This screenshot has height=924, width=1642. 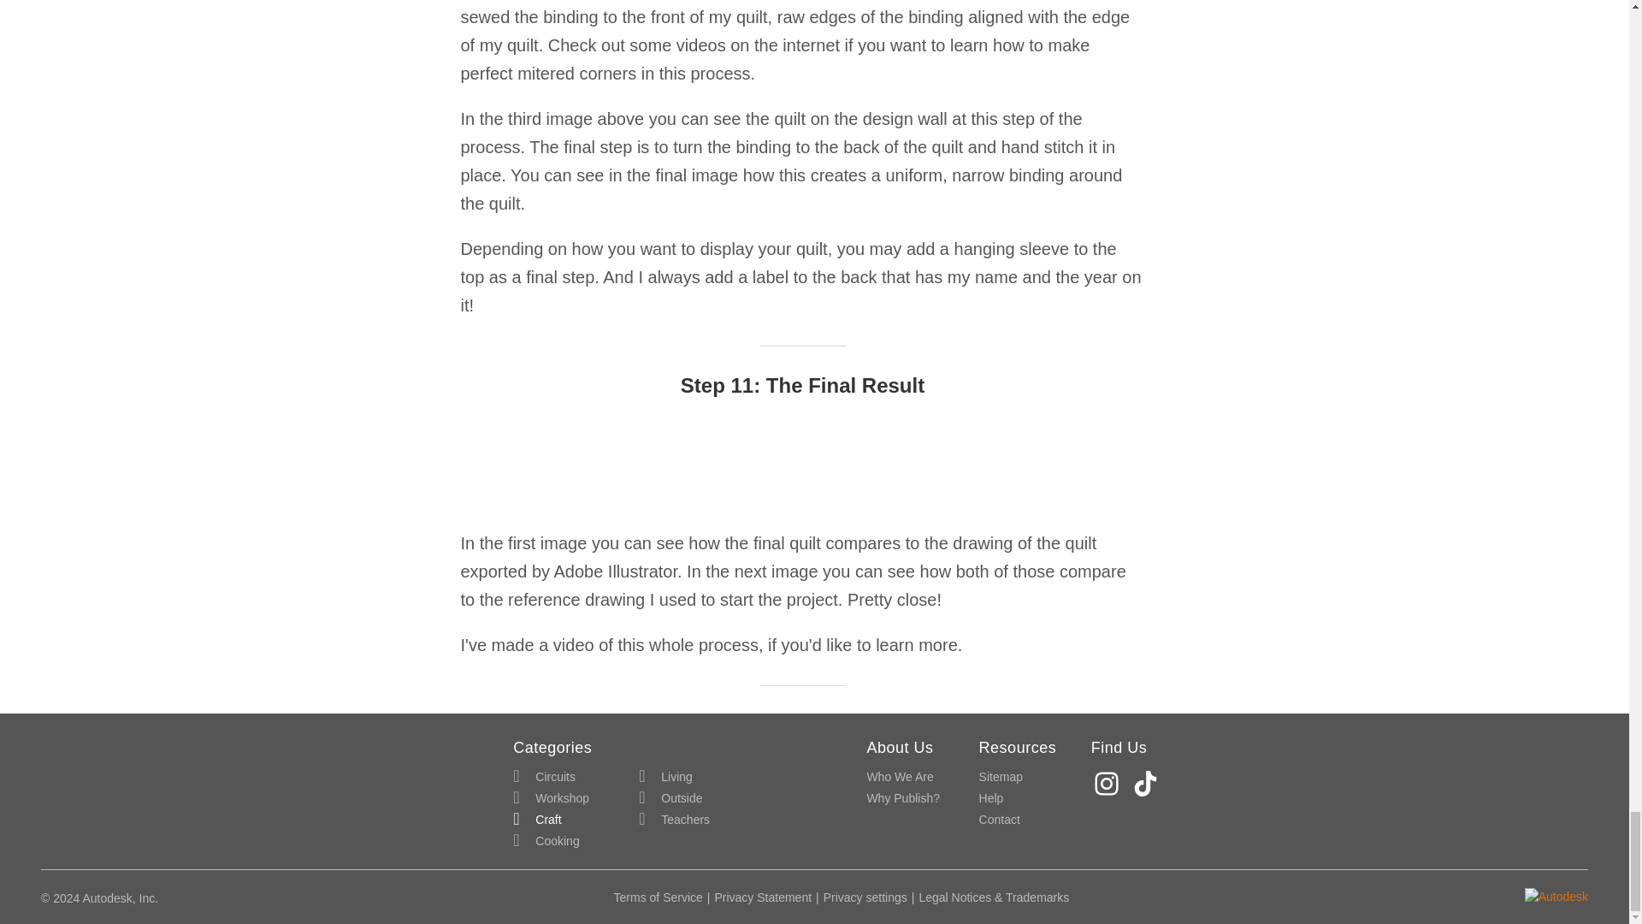 I want to click on Sitemap, so click(x=1001, y=777).